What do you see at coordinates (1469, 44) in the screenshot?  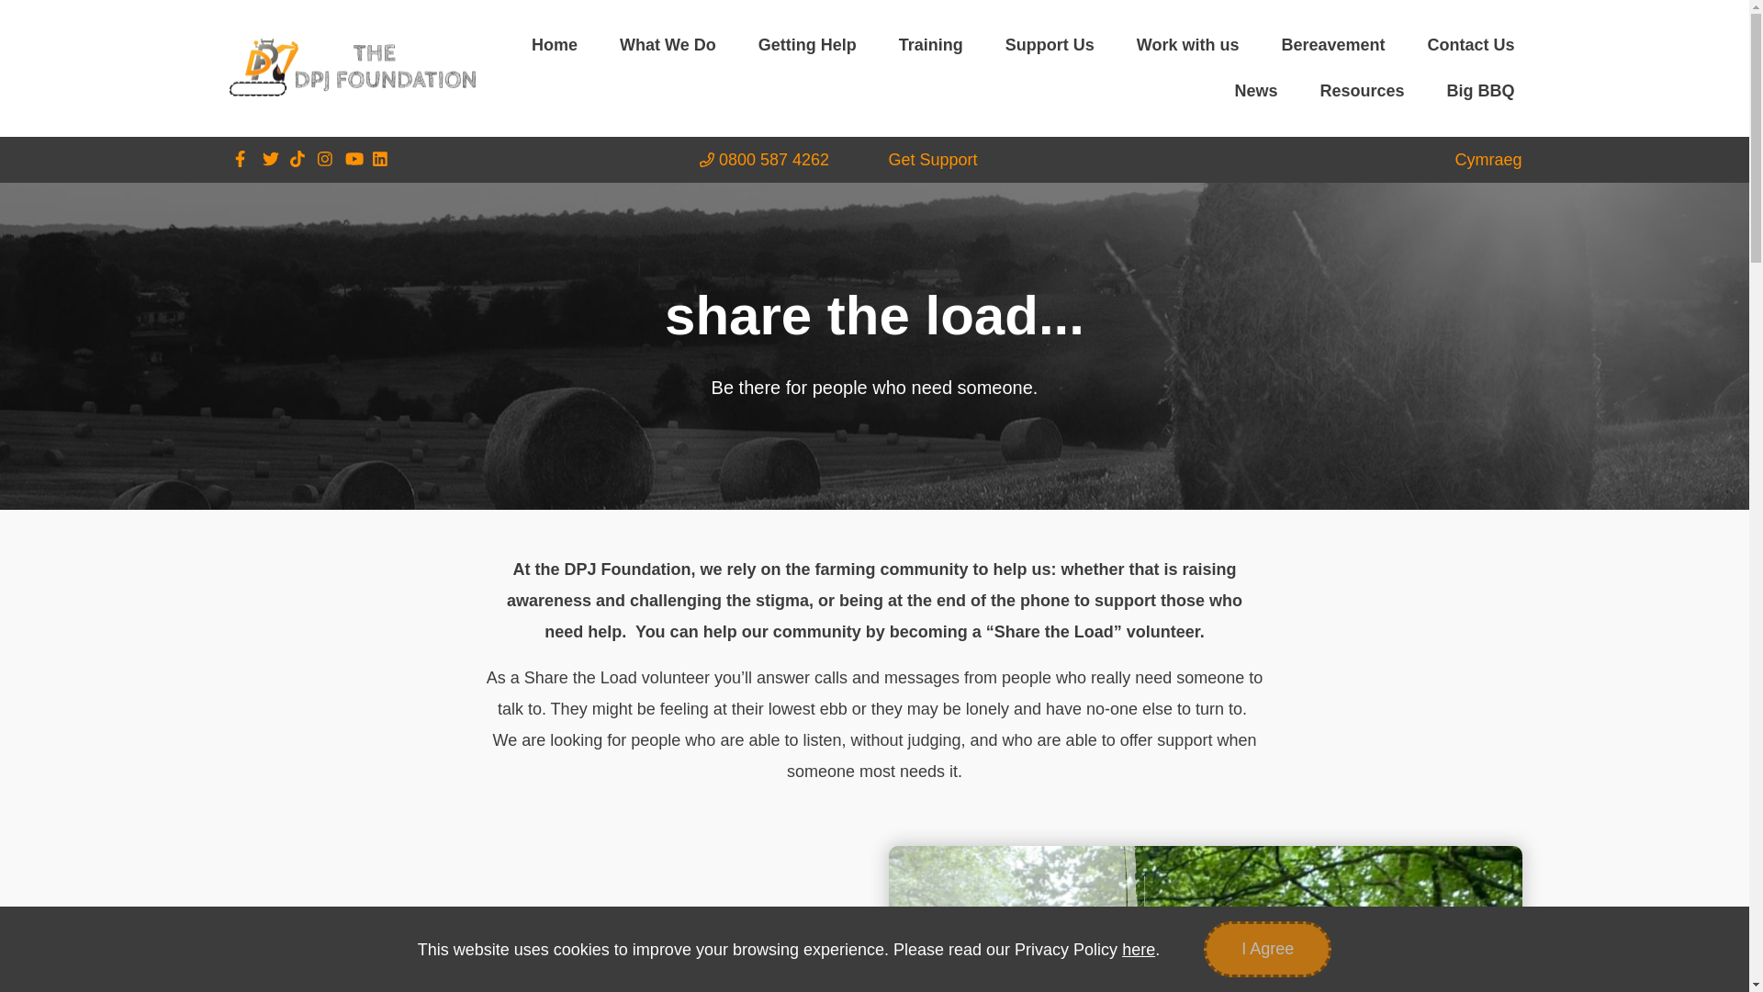 I see `Contact Us` at bounding box center [1469, 44].